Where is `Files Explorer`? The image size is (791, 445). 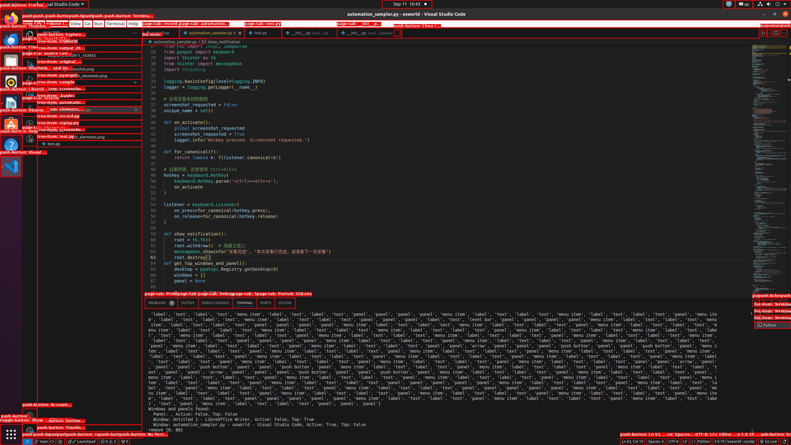 Files Explorer is located at coordinates (90, 235).